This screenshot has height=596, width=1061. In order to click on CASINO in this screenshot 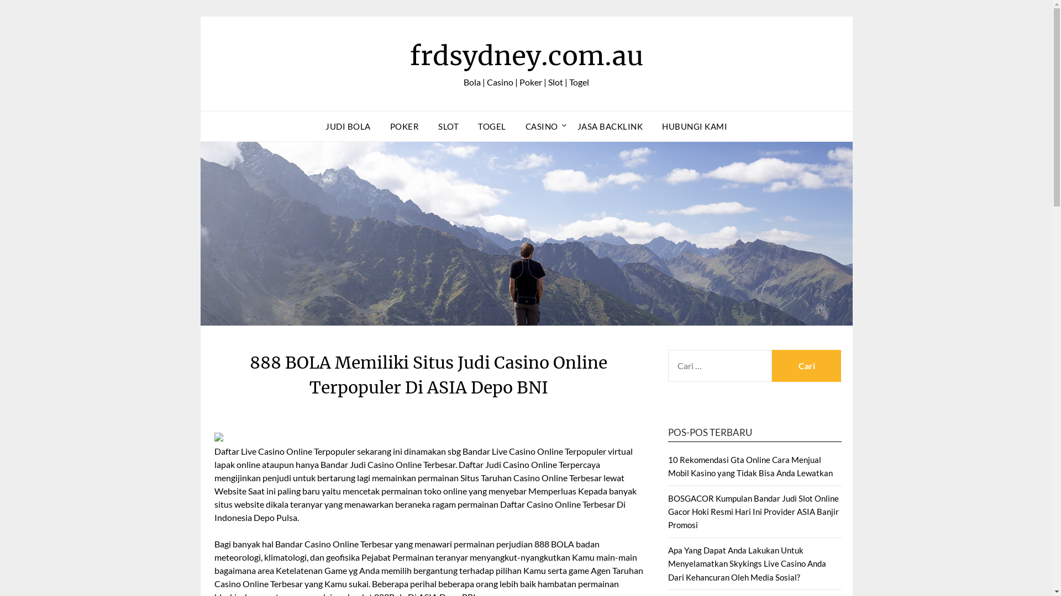, I will do `click(542, 126)`.